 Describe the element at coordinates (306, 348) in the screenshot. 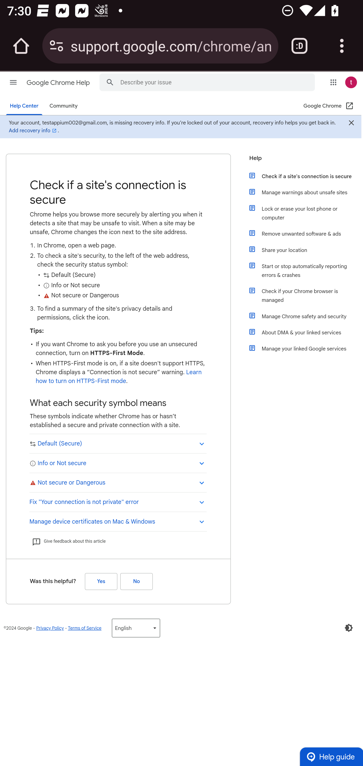

I see `Manage your linked Google services` at that location.